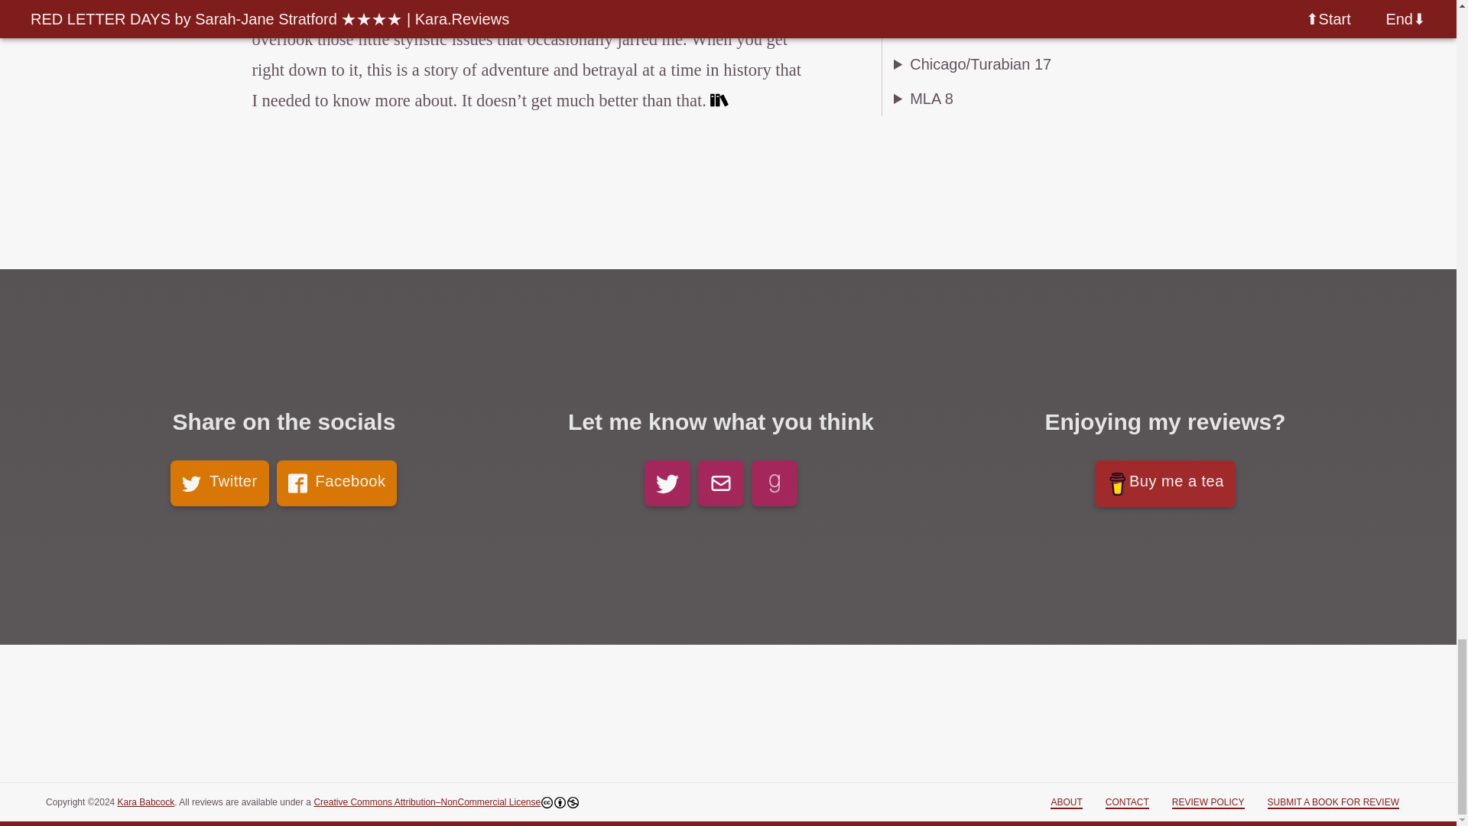 Image resolution: width=1468 pixels, height=826 pixels. Describe the element at coordinates (219, 483) in the screenshot. I see `Twitter` at that location.